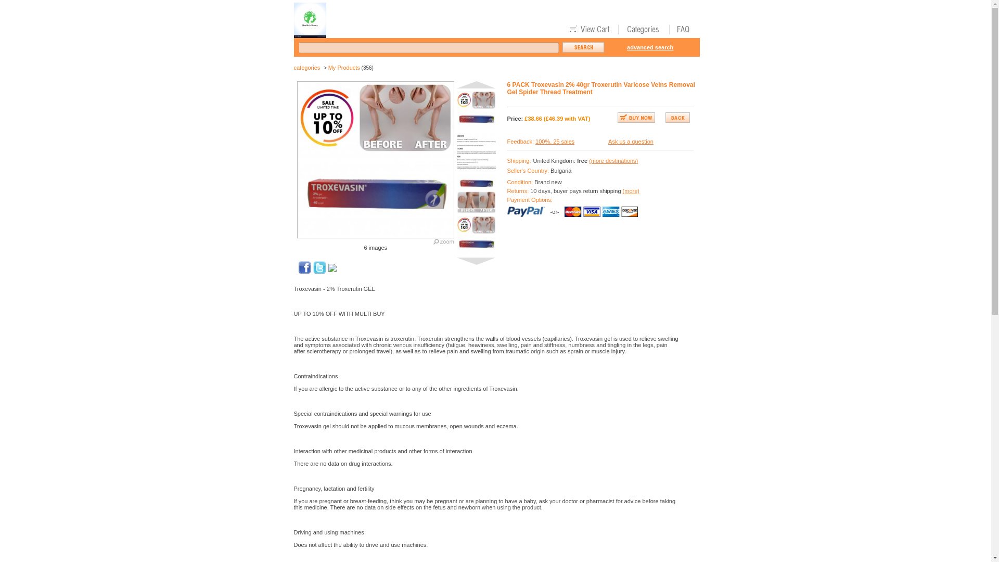 The width and height of the screenshot is (999, 562). I want to click on advanced search, so click(650, 47).